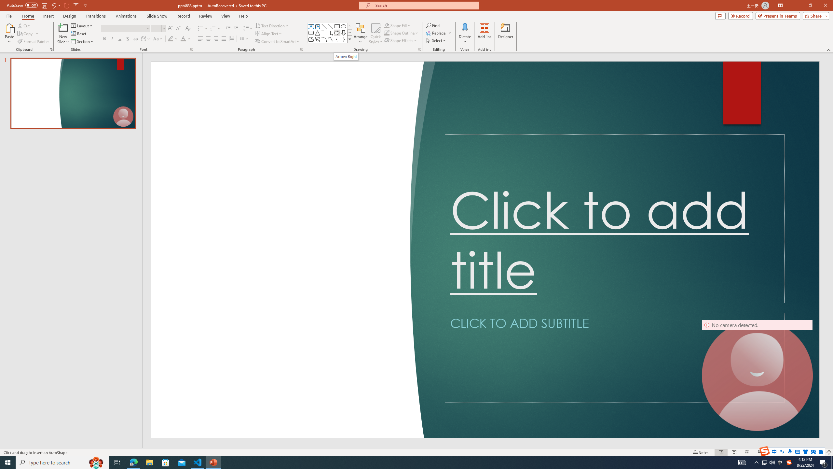 This screenshot has width=833, height=469. I want to click on Bold, so click(104, 39).